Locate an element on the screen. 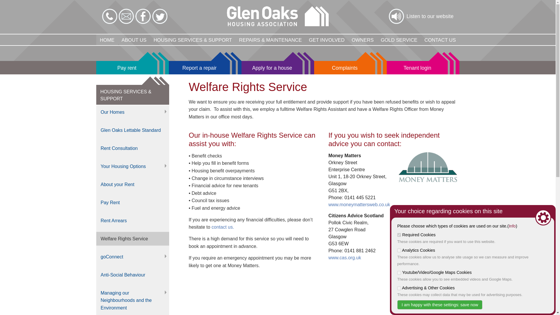 The image size is (560, 315). on is located at coordinates (399, 235).